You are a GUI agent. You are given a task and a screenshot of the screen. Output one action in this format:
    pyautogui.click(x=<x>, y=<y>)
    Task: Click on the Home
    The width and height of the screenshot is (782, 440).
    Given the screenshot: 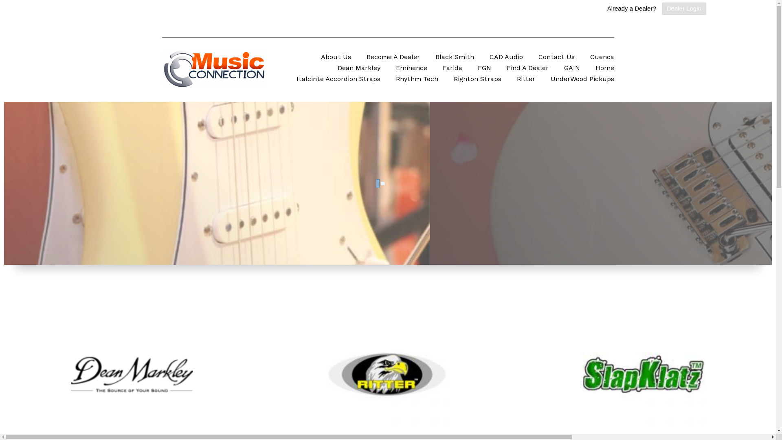 What is the action you would take?
    pyautogui.click(x=605, y=68)
    